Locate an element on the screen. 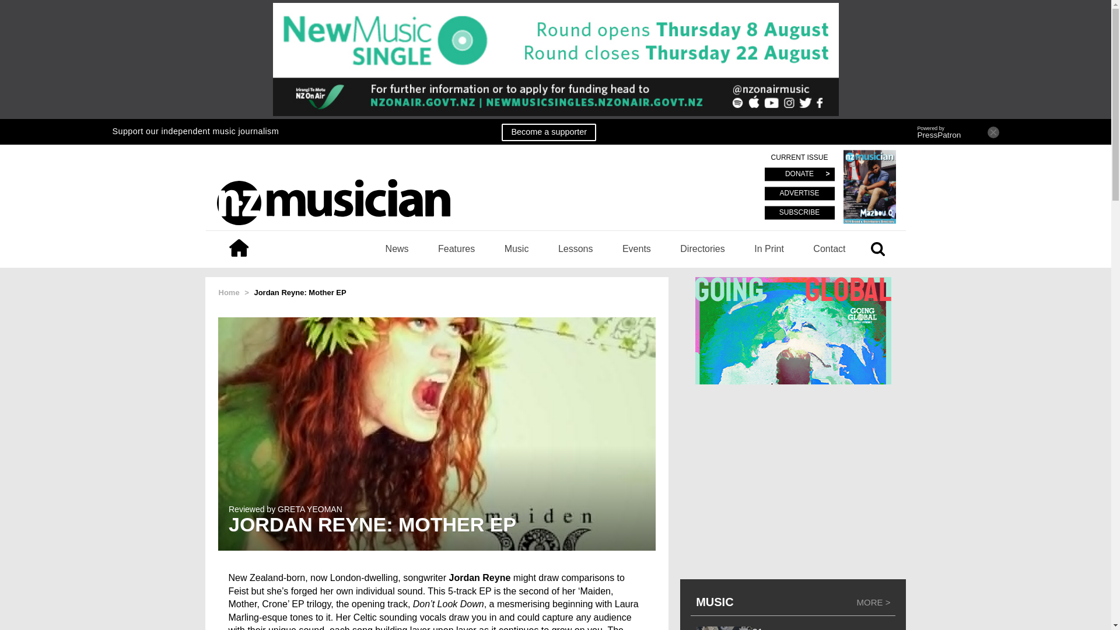 The image size is (1120, 630). DONATE is located at coordinates (799, 175).